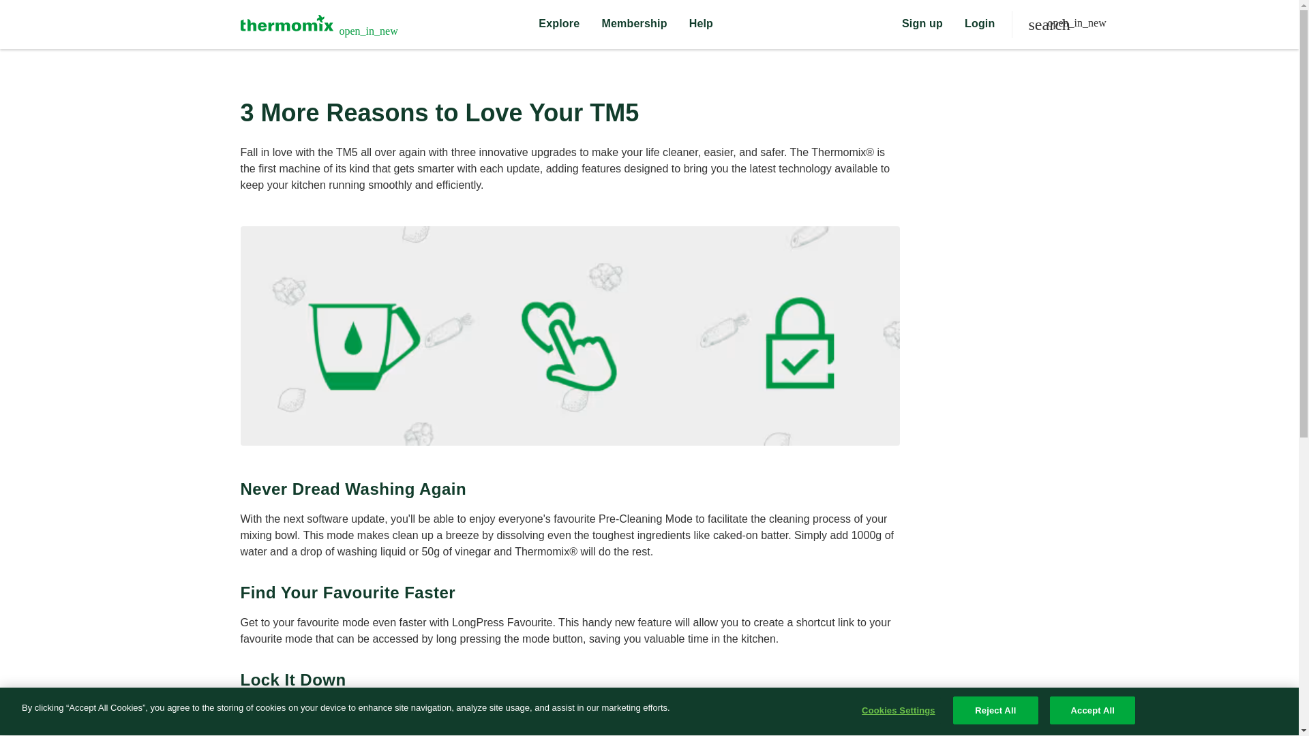 This screenshot has width=1309, height=736. What do you see at coordinates (633, 25) in the screenshot?
I see `Membership` at bounding box center [633, 25].